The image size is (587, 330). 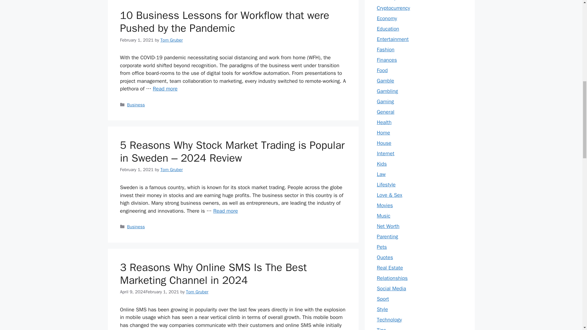 I want to click on Business, so click(x=136, y=105).